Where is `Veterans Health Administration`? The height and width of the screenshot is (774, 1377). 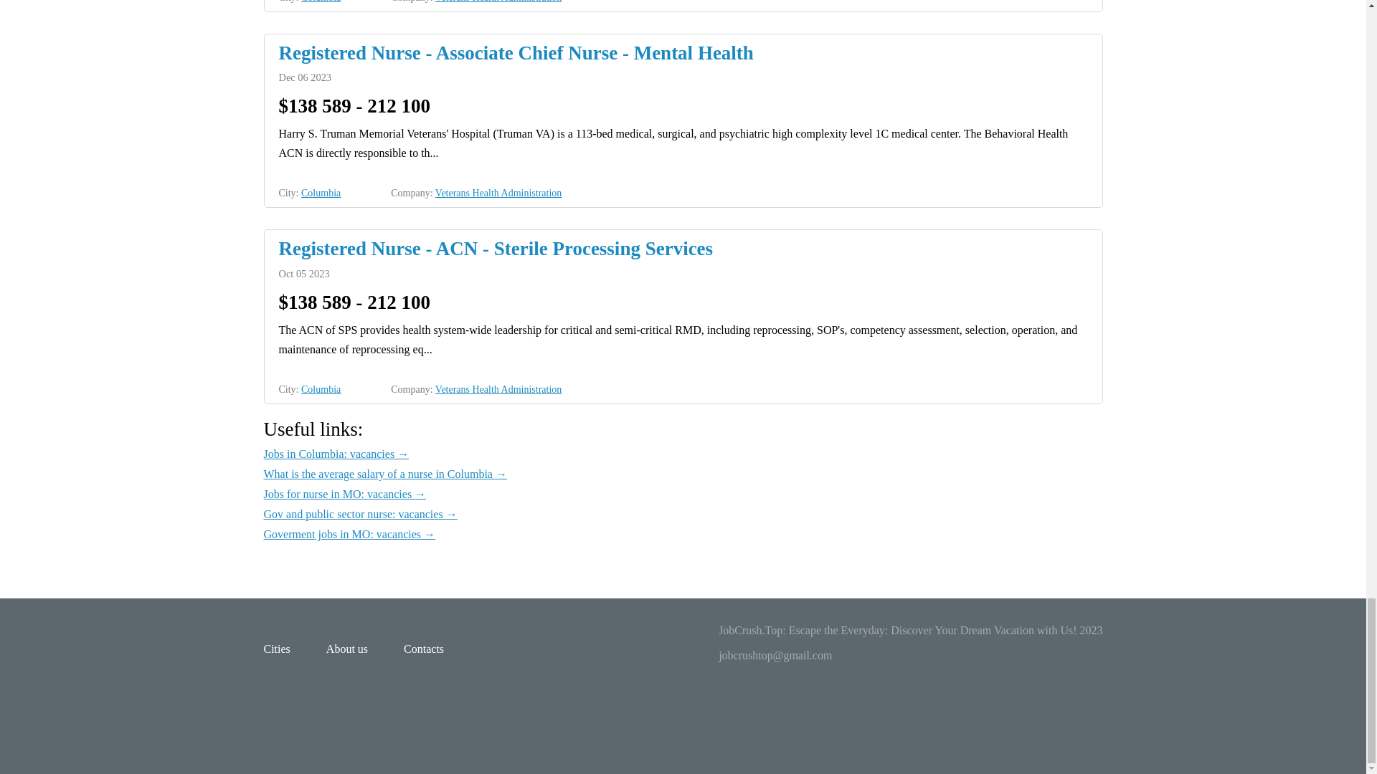 Veterans Health Administration is located at coordinates (498, 193).